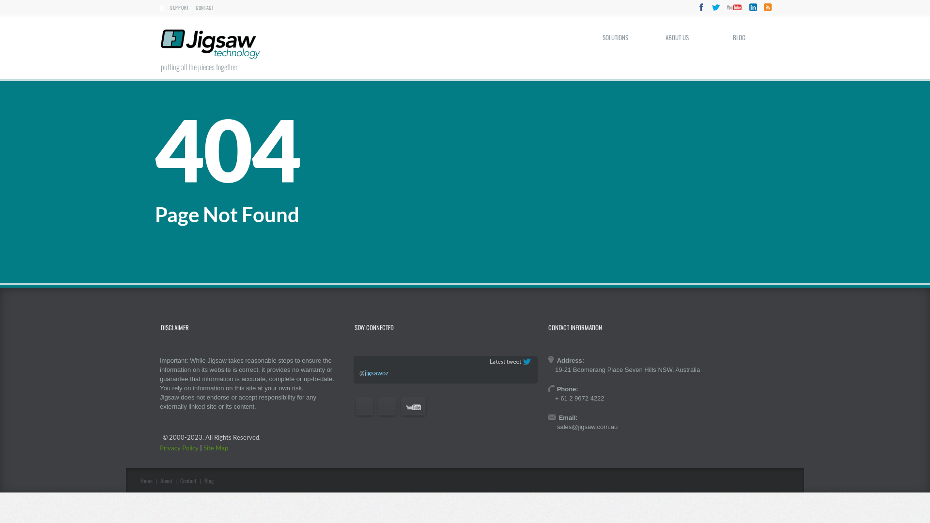 The width and height of the screenshot is (930, 523). I want to click on About, so click(167, 480).